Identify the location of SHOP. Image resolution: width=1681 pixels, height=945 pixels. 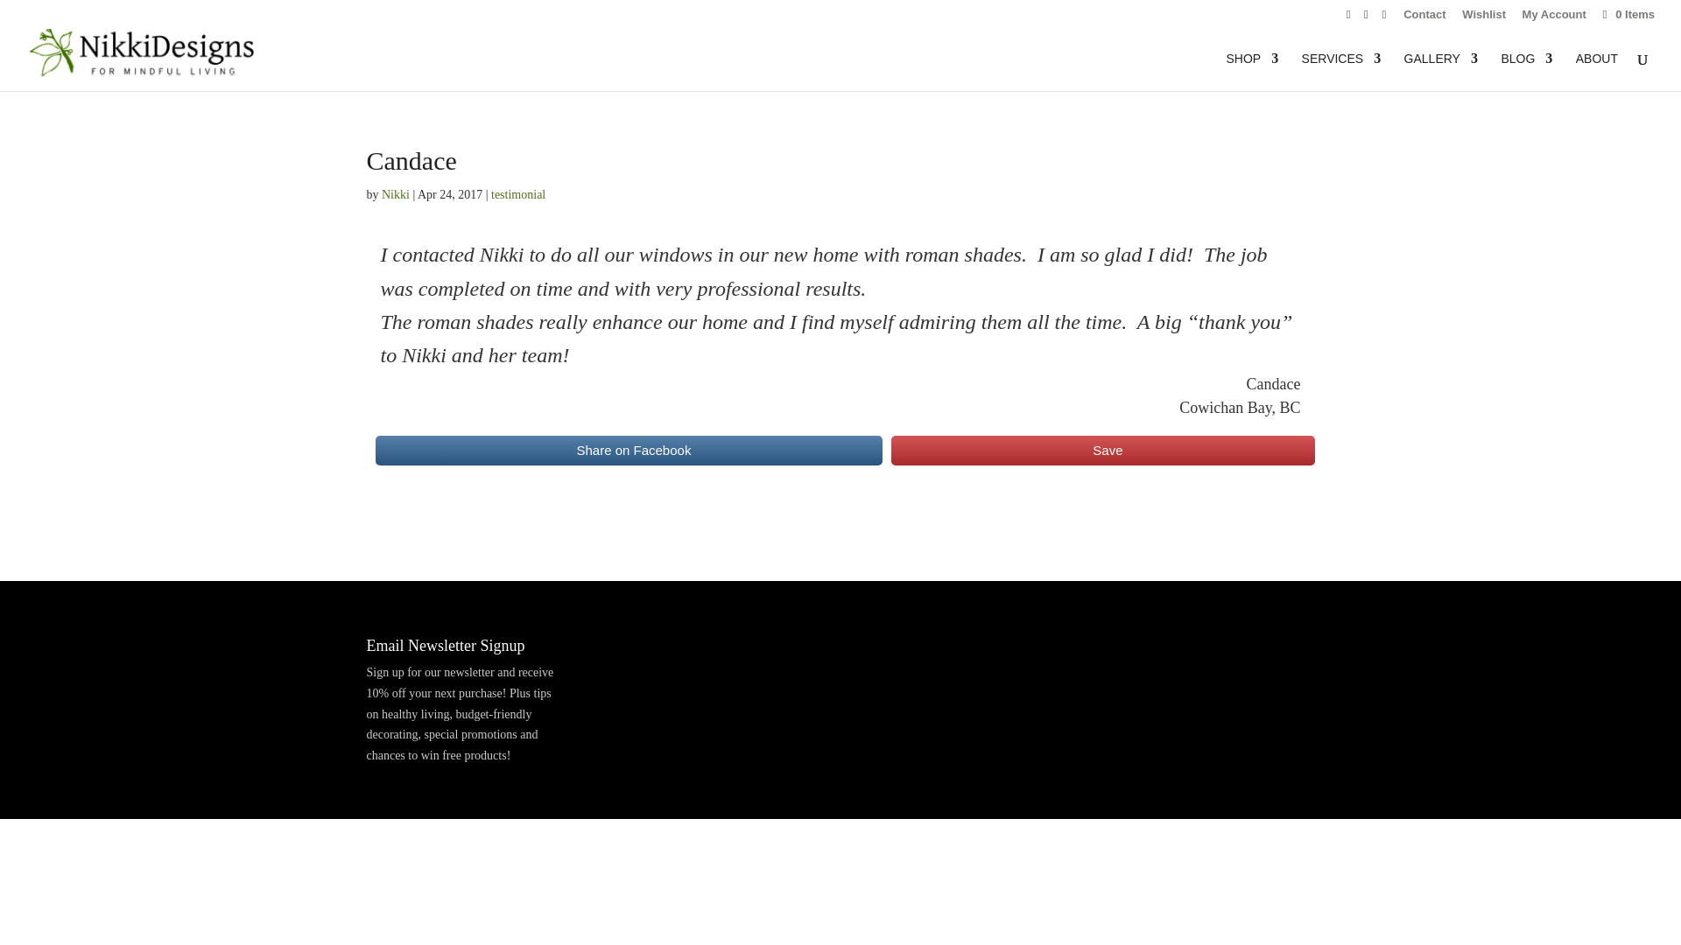
(1251, 72).